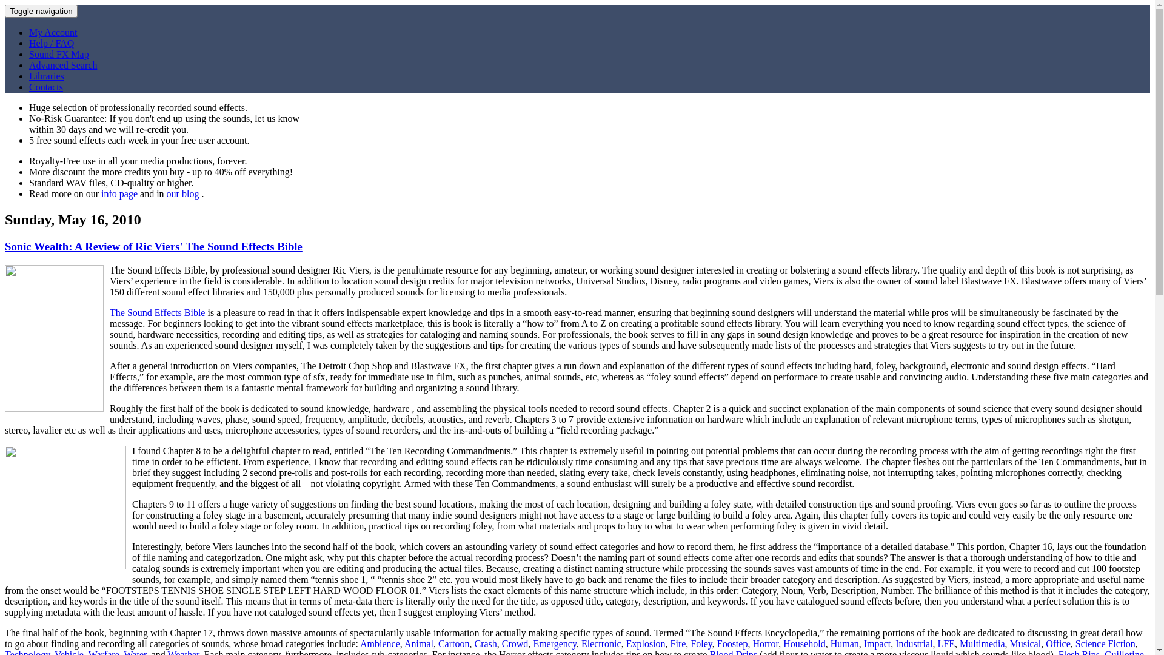 This screenshot has height=655, width=1164. I want to click on Household, so click(804, 644).